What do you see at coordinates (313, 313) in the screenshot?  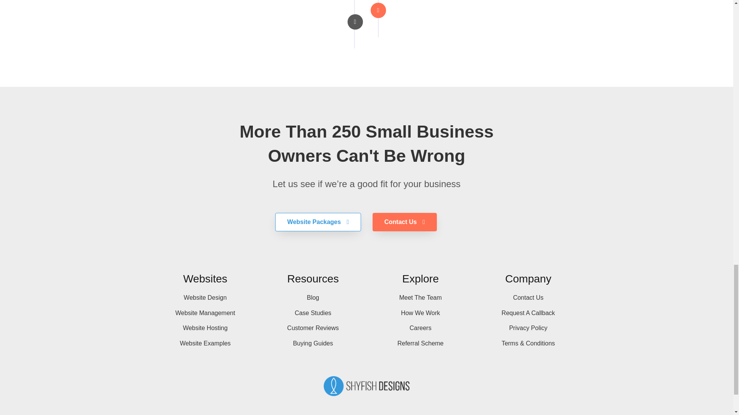 I see `Case Studies` at bounding box center [313, 313].